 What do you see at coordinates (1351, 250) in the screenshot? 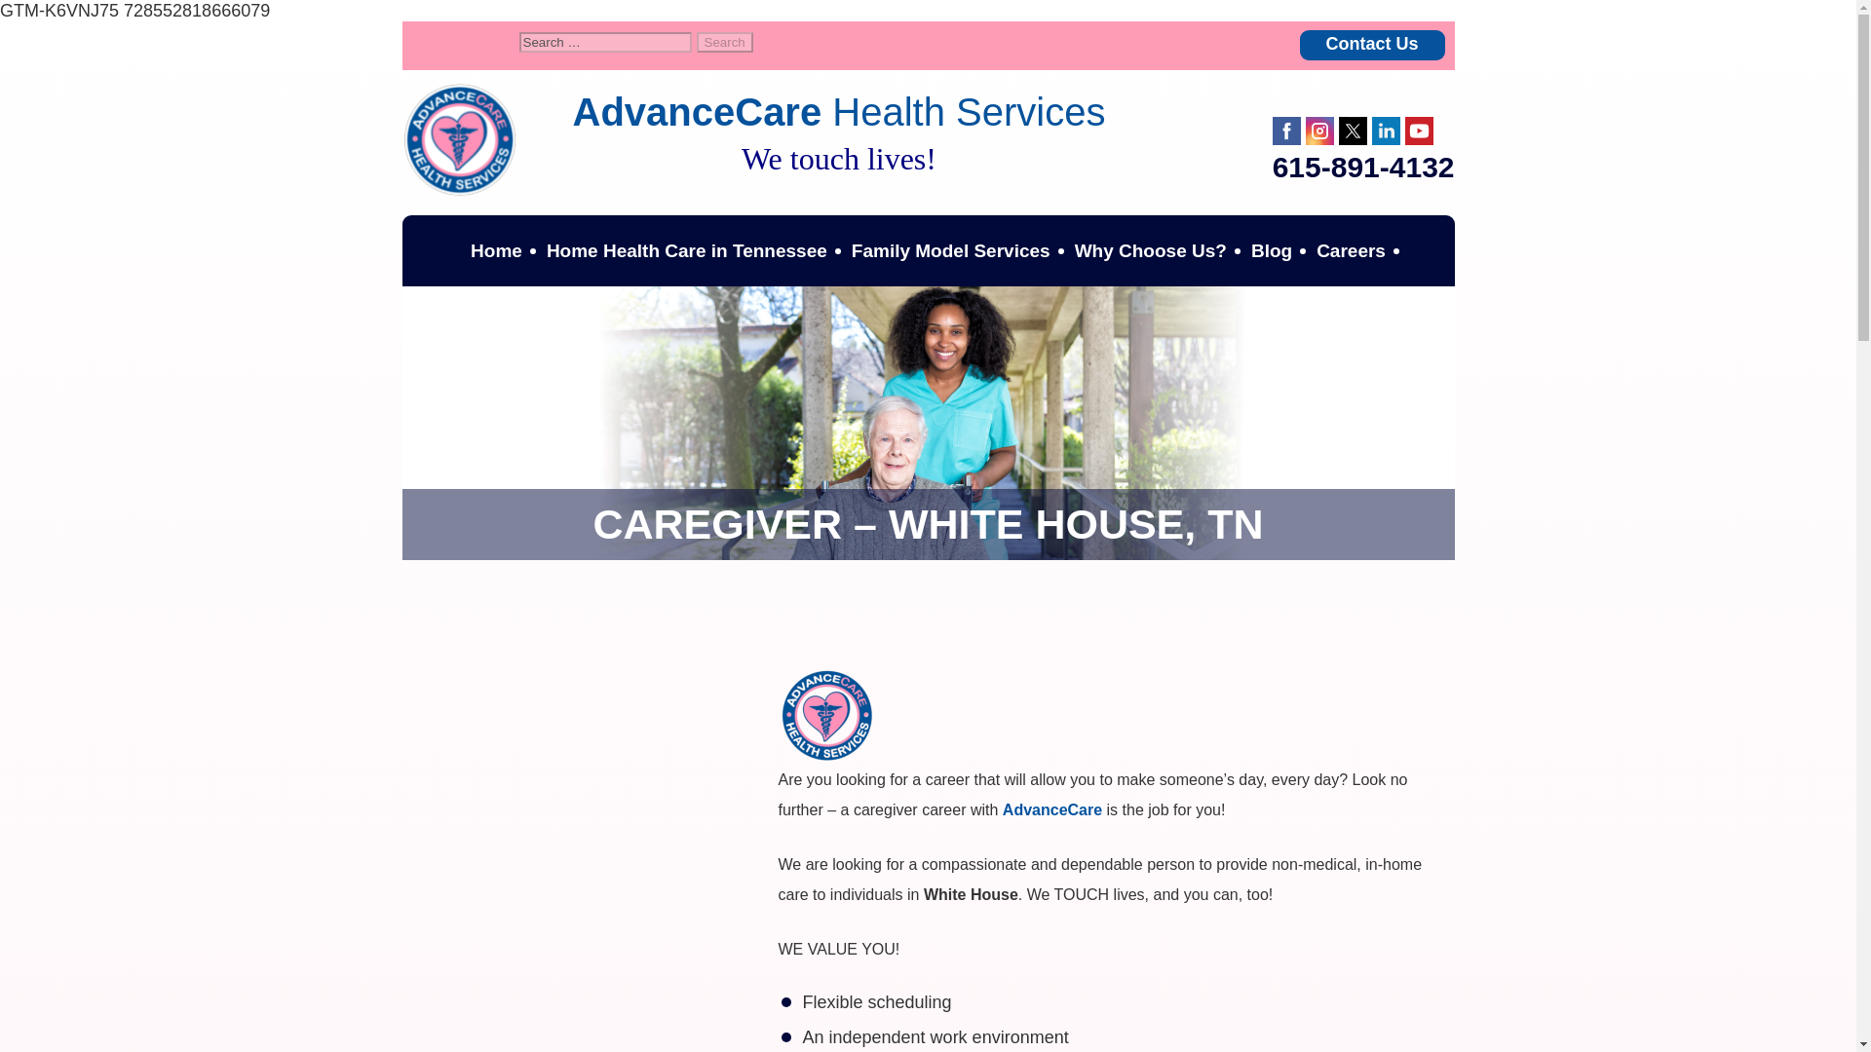
I see `Careers` at bounding box center [1351, 250].